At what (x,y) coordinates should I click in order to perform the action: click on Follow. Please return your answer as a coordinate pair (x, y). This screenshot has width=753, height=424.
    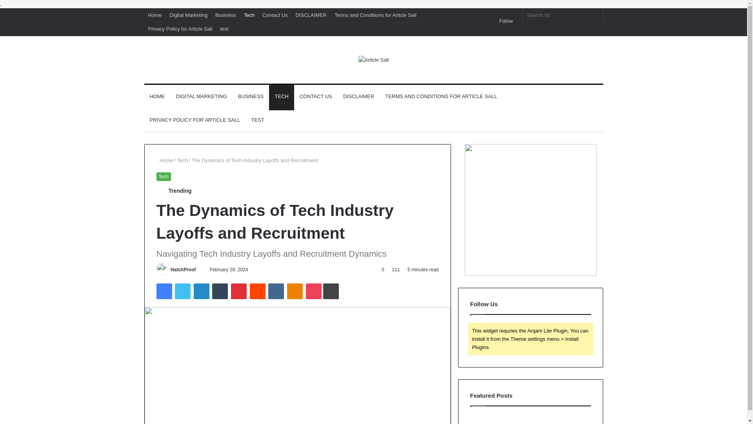
    Looking at the image, I should click on (503, 21).